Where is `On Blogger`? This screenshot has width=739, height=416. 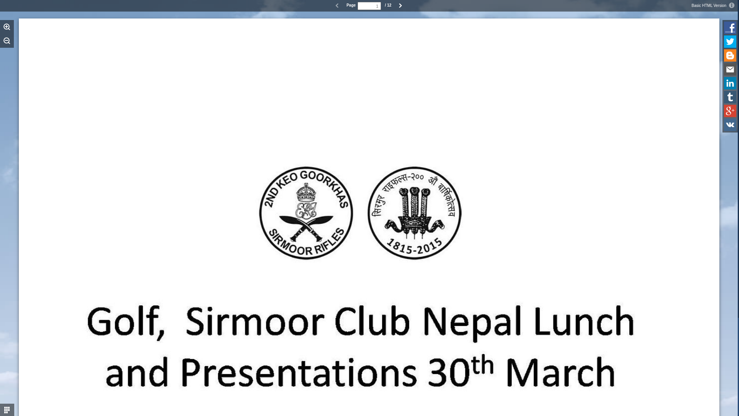 On Blogger is located at coordinates (730, 55).